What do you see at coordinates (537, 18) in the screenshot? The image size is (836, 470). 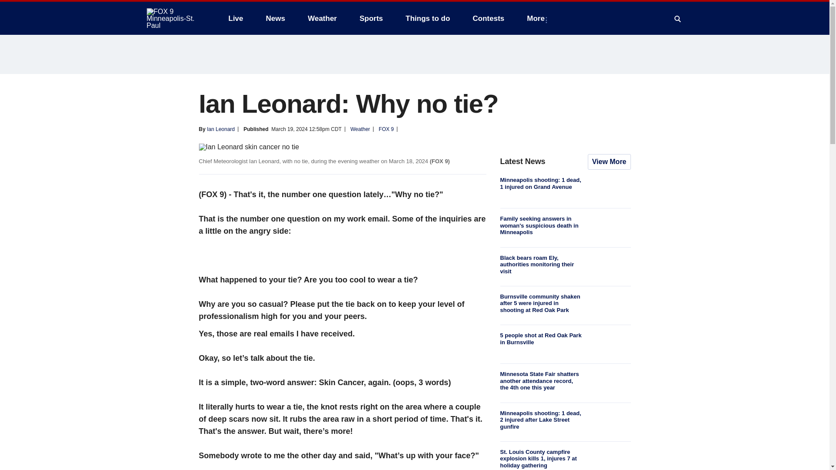 I see `More` at bounding box center [537, 18].